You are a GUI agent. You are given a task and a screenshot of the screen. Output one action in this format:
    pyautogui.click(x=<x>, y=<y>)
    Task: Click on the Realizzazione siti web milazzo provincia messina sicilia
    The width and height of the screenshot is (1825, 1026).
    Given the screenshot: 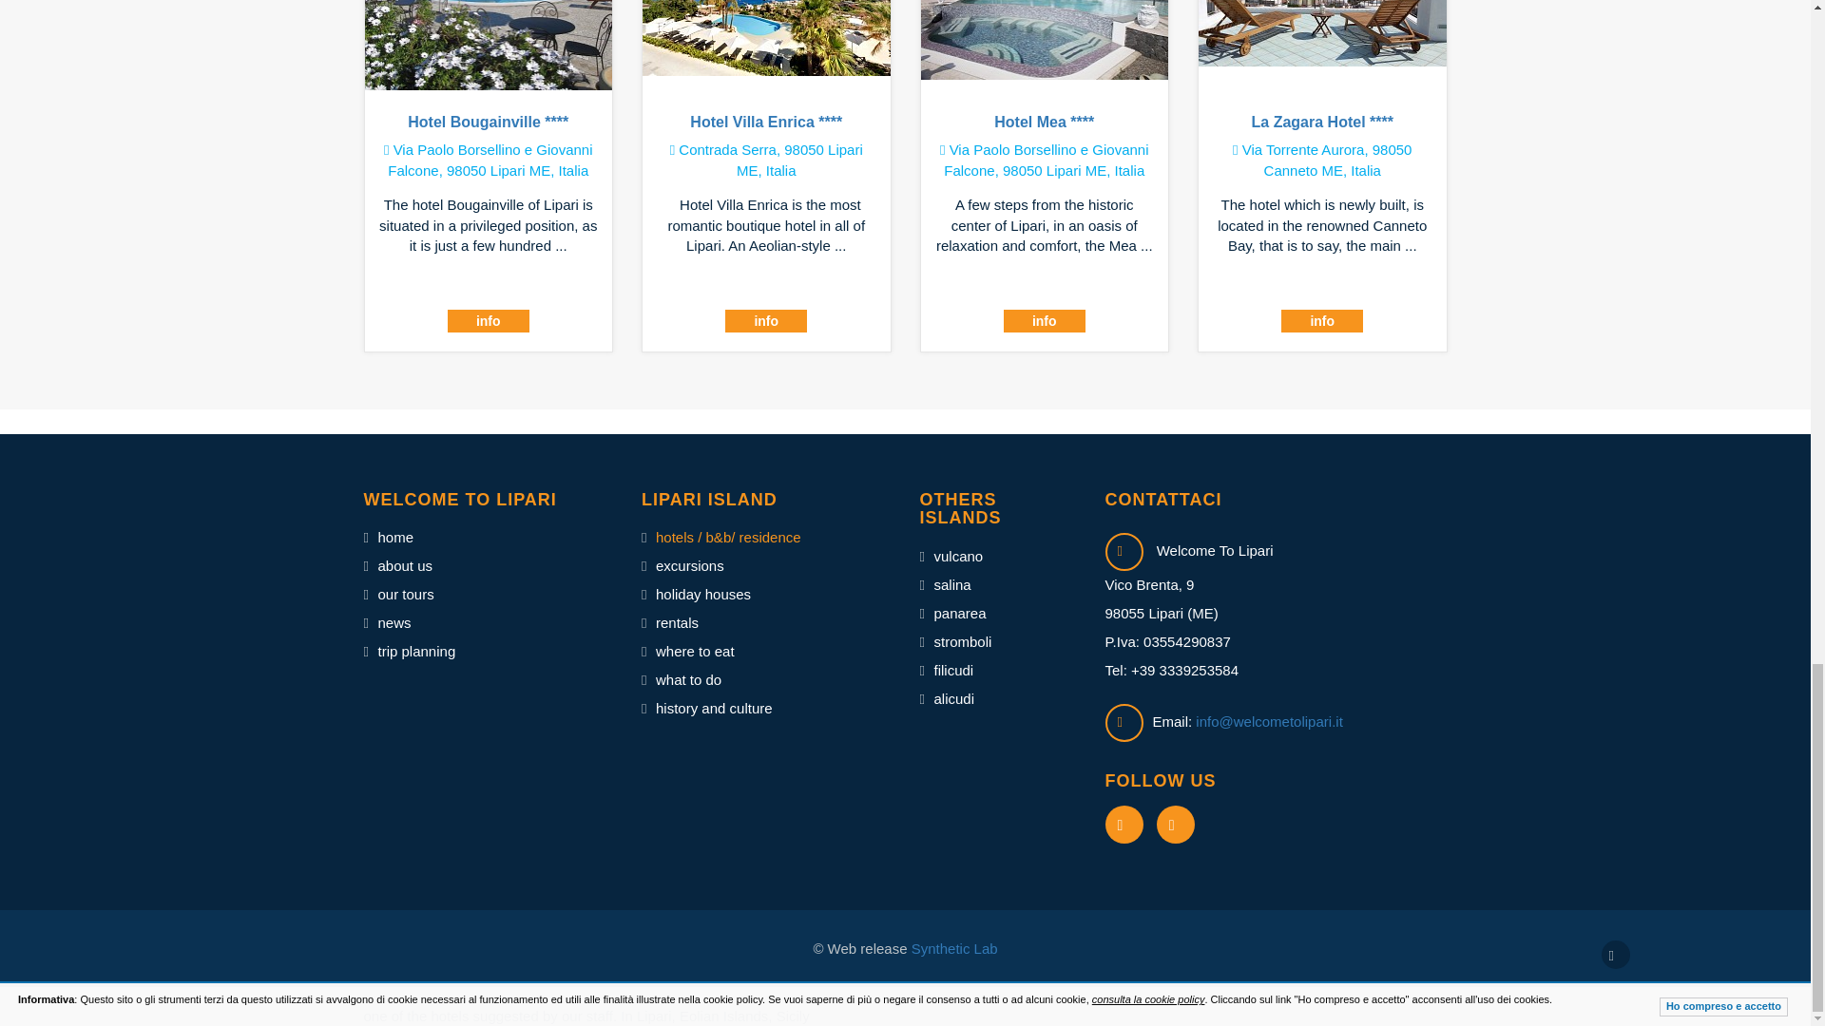 What is the action you would take?
    pyautogui.click(x=952, y=948)
    